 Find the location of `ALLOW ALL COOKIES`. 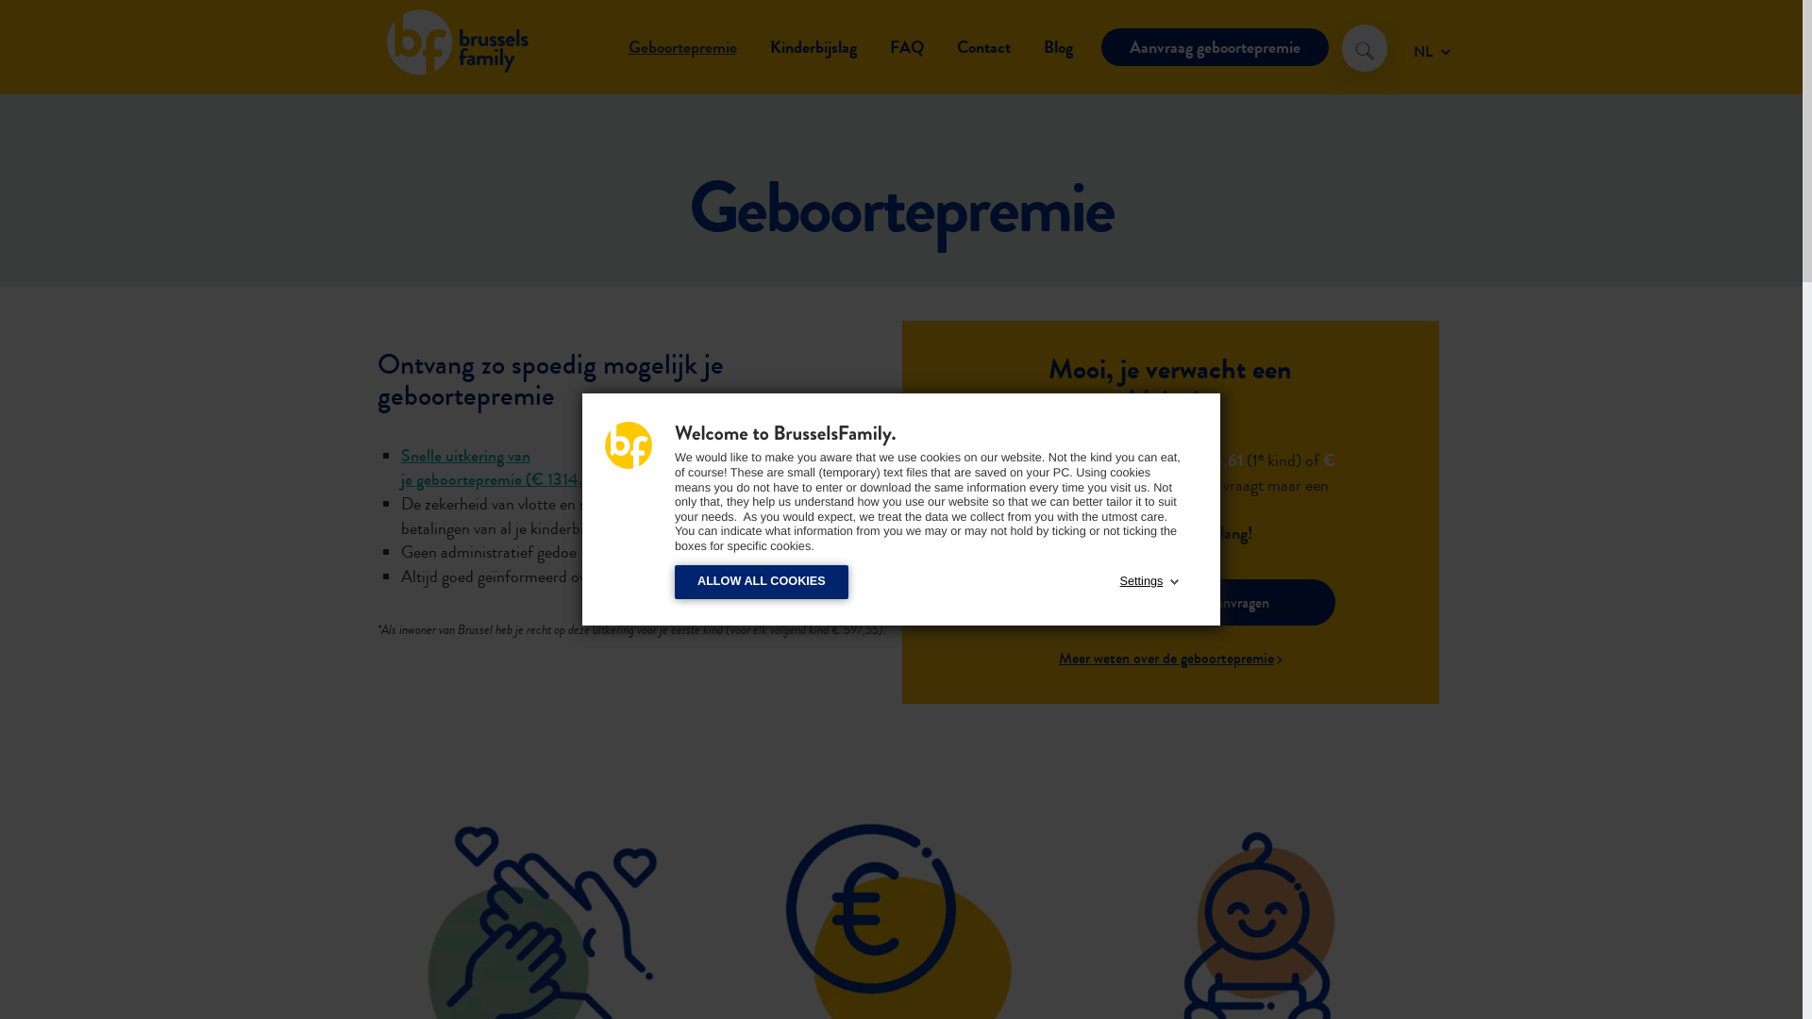

ALLOW ALL COOKIES is located at coordinates (762, 581).